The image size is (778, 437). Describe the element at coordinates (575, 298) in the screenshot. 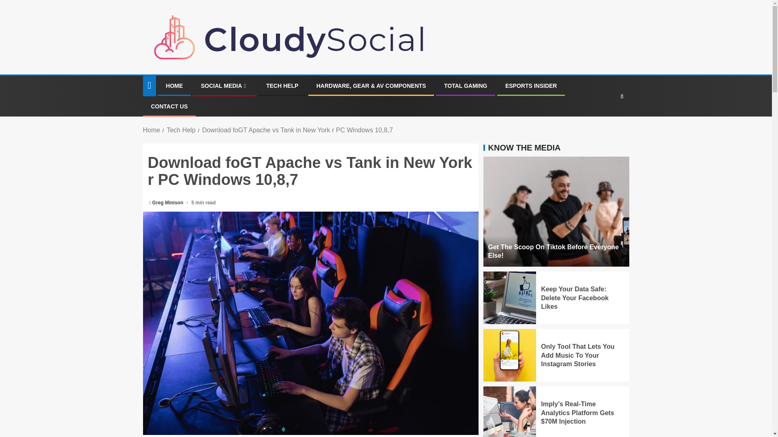

I see `Keep Your Data Safe: Delete Your Facebook Likes` at that location.